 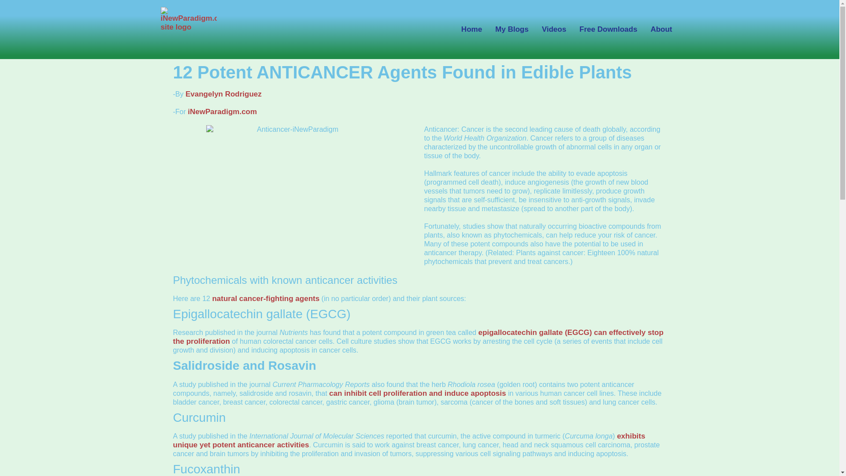 What do you see at coordinates (408, 440) in the screenshot?
I see `exhibits unique yet potent anticancer activities` at bounding box center [408, 440].